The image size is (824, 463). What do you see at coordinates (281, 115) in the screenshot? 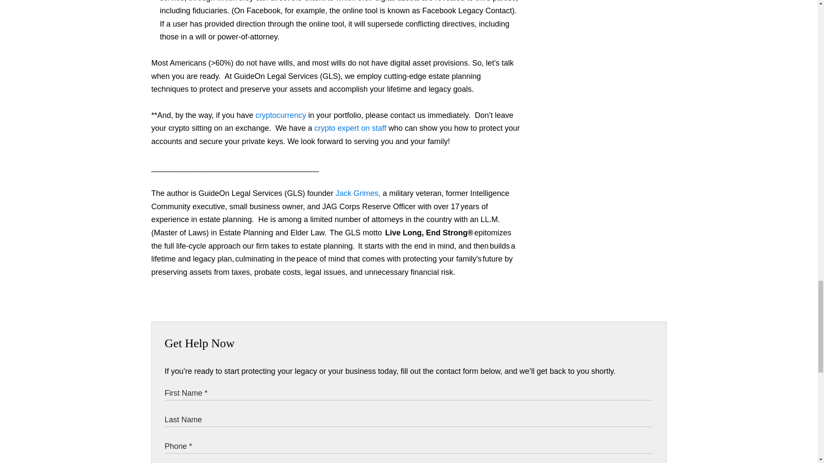
I see `cryptocurrency` at bounding box center [281, 115].